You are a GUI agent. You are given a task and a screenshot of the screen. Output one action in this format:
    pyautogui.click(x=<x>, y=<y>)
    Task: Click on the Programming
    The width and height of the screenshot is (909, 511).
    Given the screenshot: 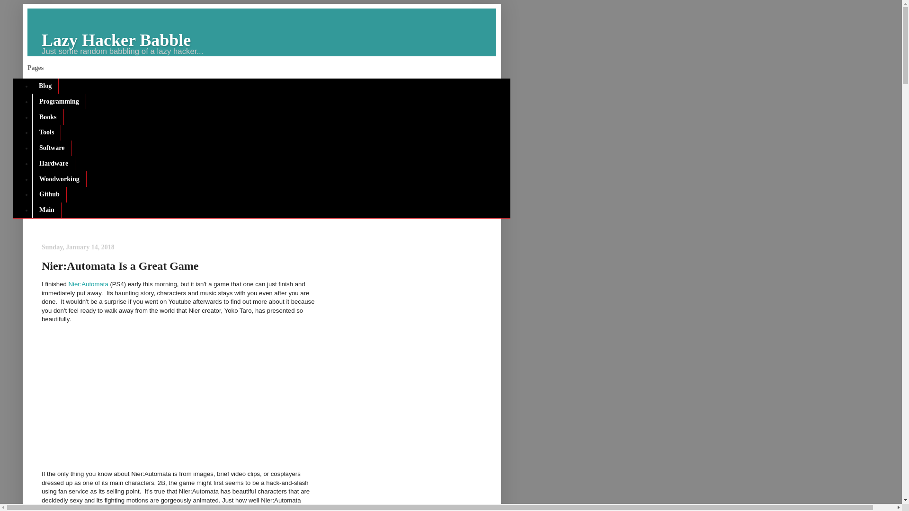 What is the action you would take?
    pyautogui.click(x=59, y=101)
    